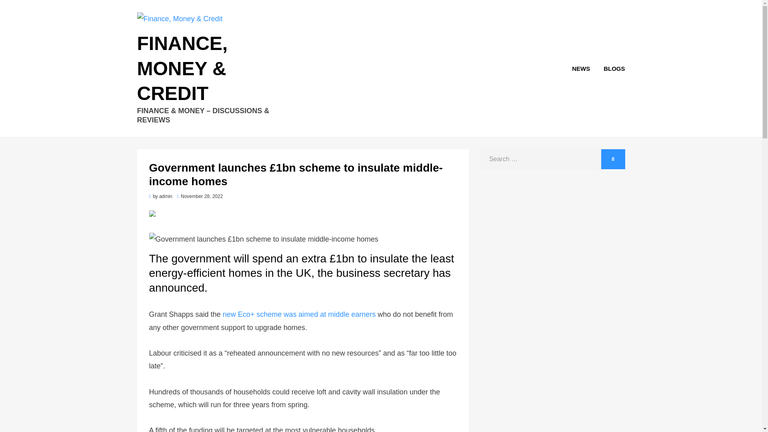 The height and width of the screenshot is (432, 768). I want to click on BLOGS, so click(610, 68).